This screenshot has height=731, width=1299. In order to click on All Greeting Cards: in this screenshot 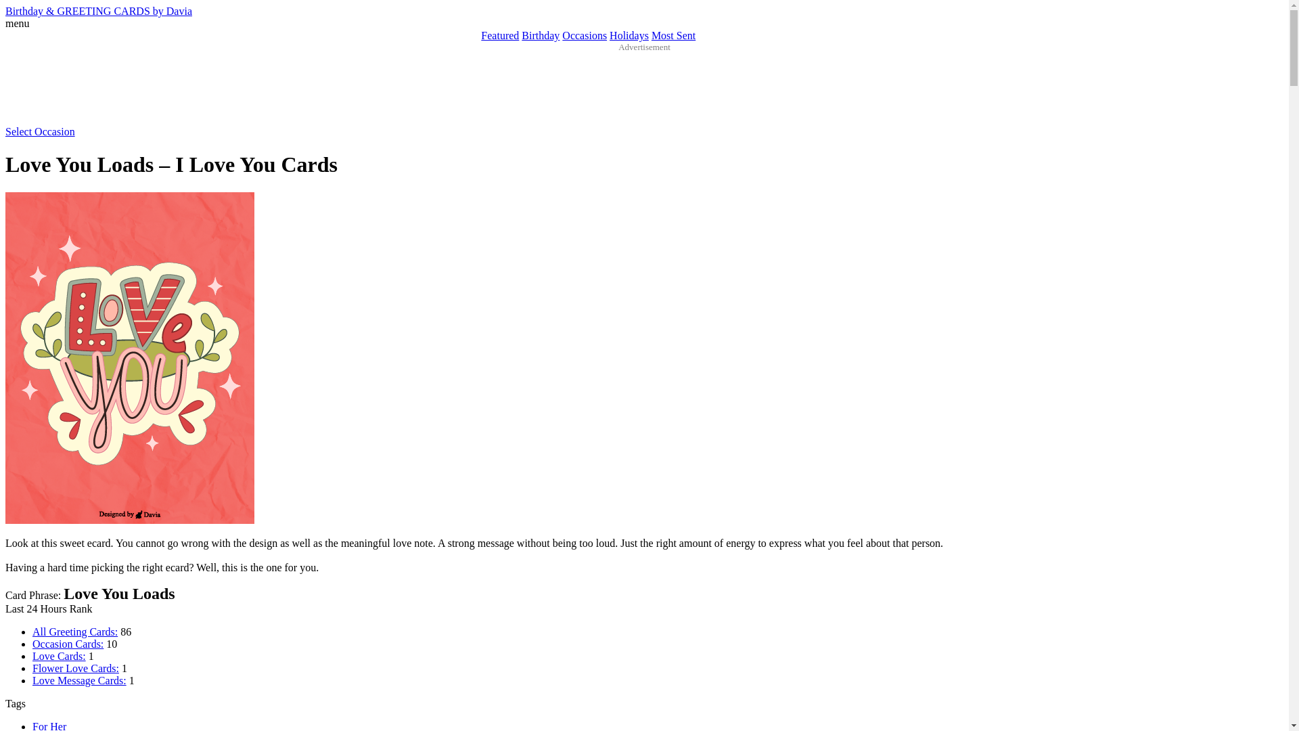, I will do `click(75, 631)`.